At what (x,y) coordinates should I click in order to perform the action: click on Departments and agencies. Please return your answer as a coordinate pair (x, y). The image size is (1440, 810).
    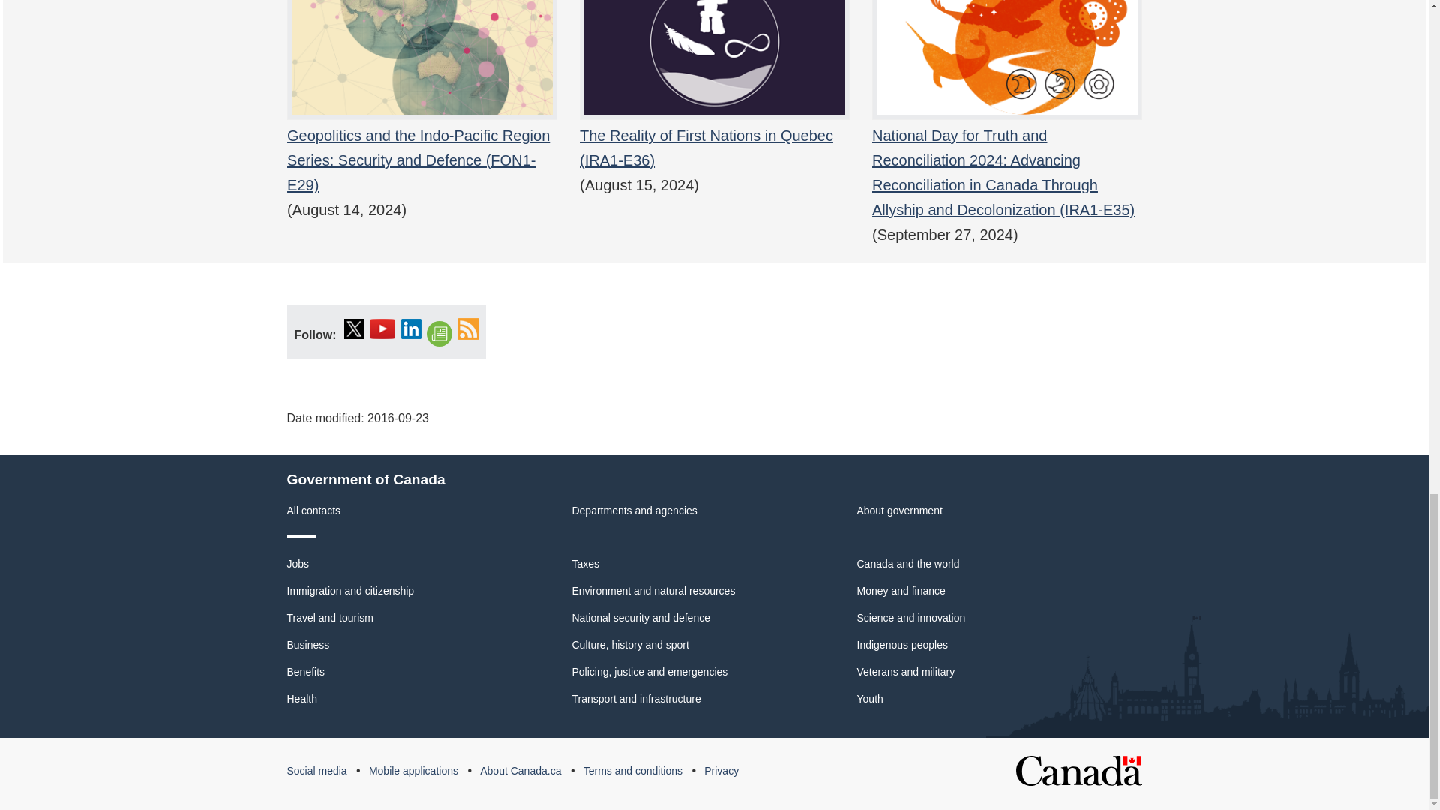
    Looking at the image, I should click on (634, 510).